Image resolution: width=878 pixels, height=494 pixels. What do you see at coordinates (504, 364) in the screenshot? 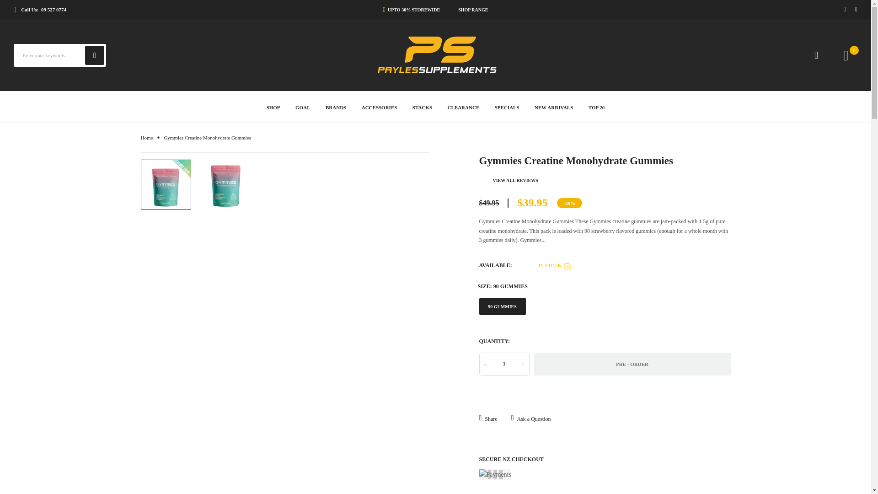
I see `1` at bounding box center [504, 364].